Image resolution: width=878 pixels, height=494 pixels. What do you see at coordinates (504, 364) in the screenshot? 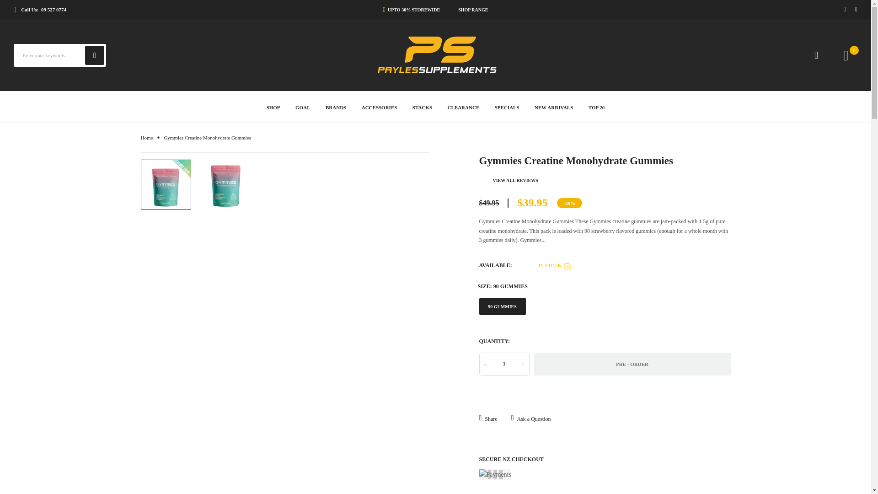
I see `1` at bounding box center [504, 364].